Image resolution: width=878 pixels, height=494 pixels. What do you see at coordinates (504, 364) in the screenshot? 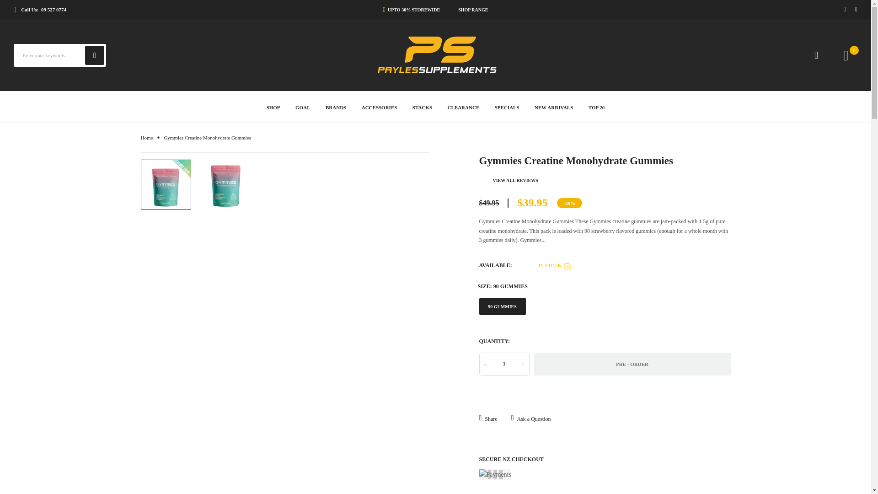
I see `1` at bounding box center [504, 364].